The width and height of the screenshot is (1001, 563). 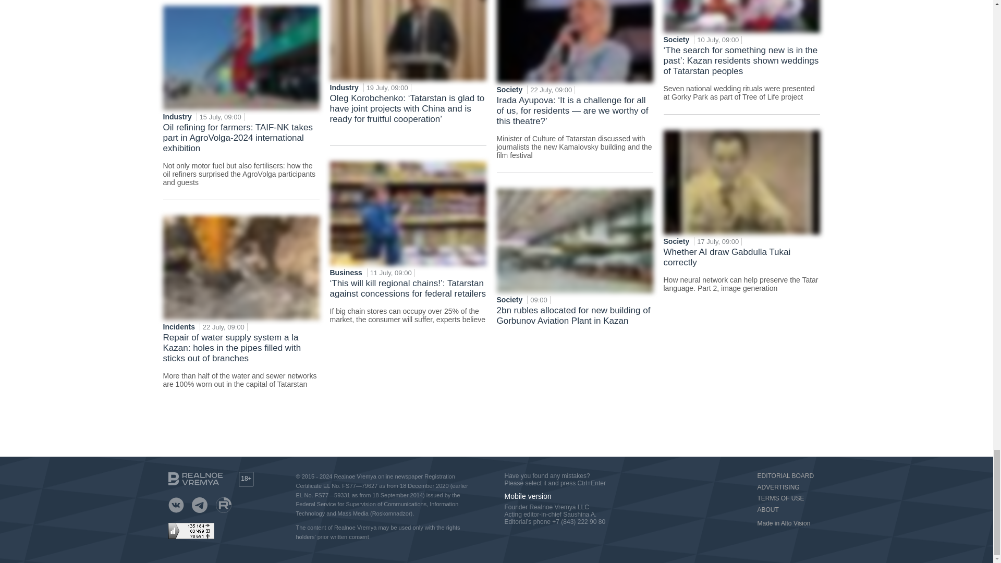 I want to click on Industry, so click(x=177, y=117).